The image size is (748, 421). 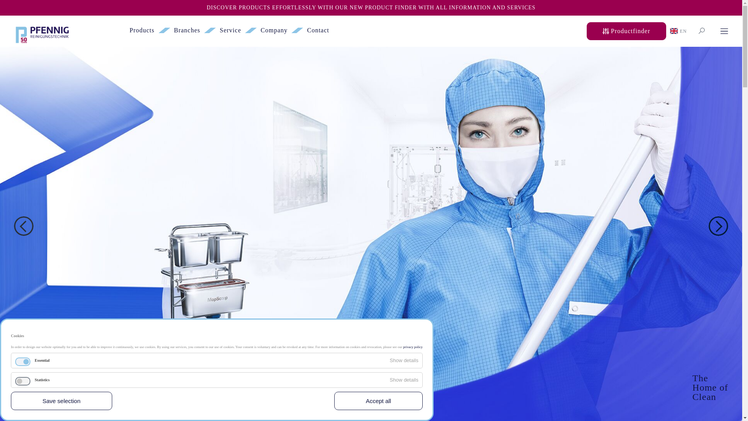 I want to click on Service - PFENNIG Reinigungstechnik, so click(x=230, y=30).